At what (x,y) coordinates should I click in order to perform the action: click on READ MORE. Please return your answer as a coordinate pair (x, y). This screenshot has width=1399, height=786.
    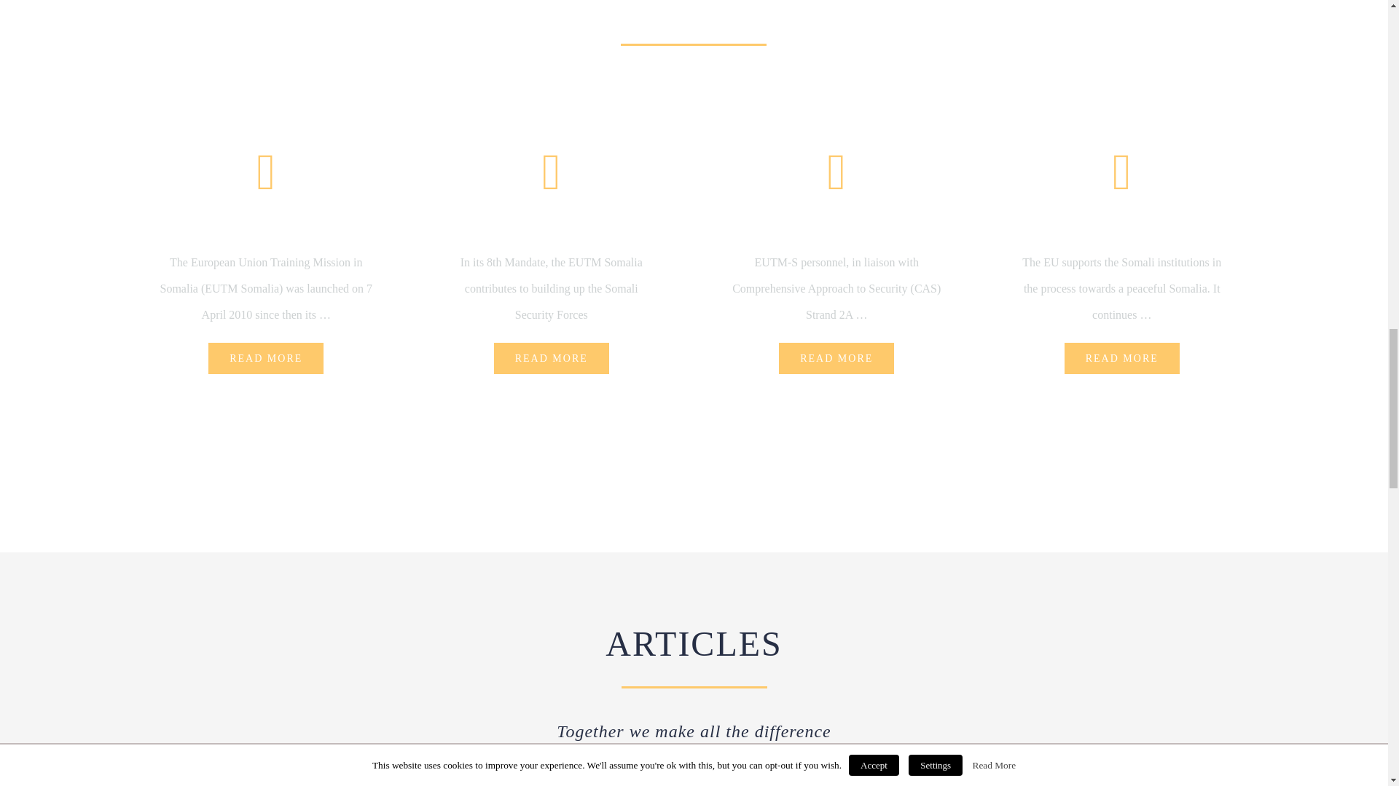
    Looking at the image, I should click on (265, 358).